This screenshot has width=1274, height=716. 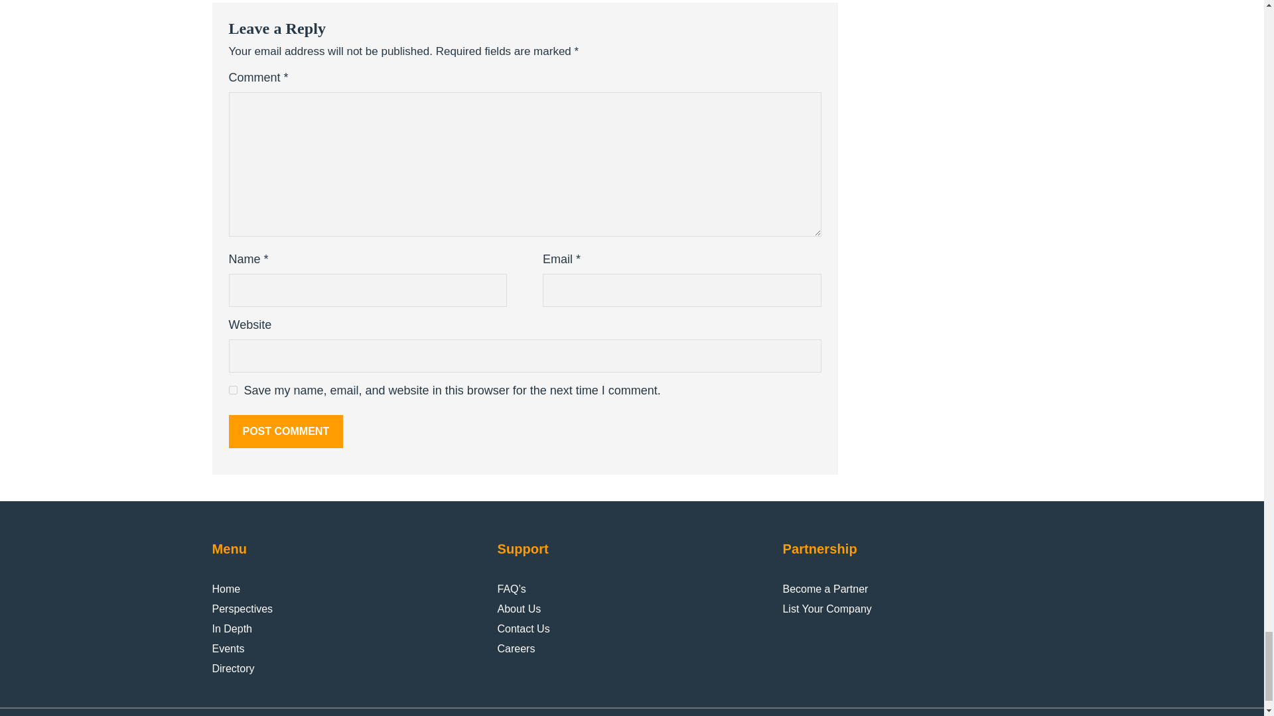 I want to click on Directory, so click(x=234, y=668).